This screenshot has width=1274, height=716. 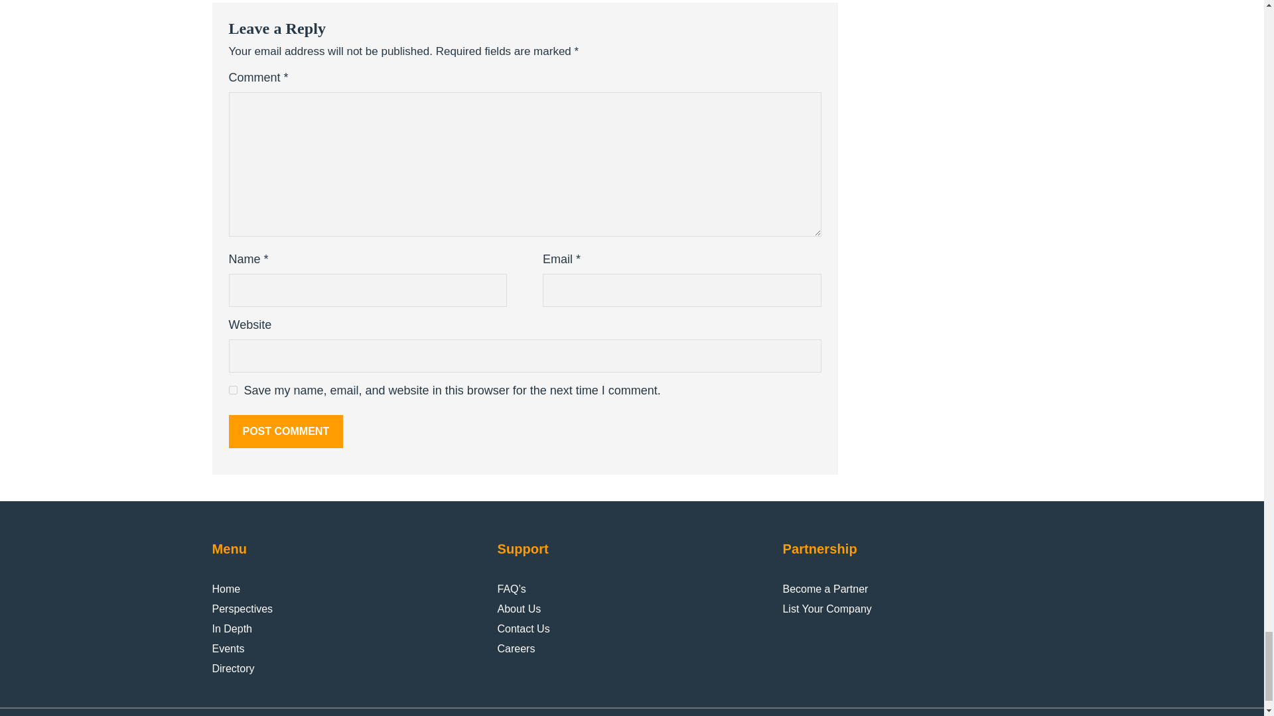 I want to click on Directory, so click(x=234, y=668).